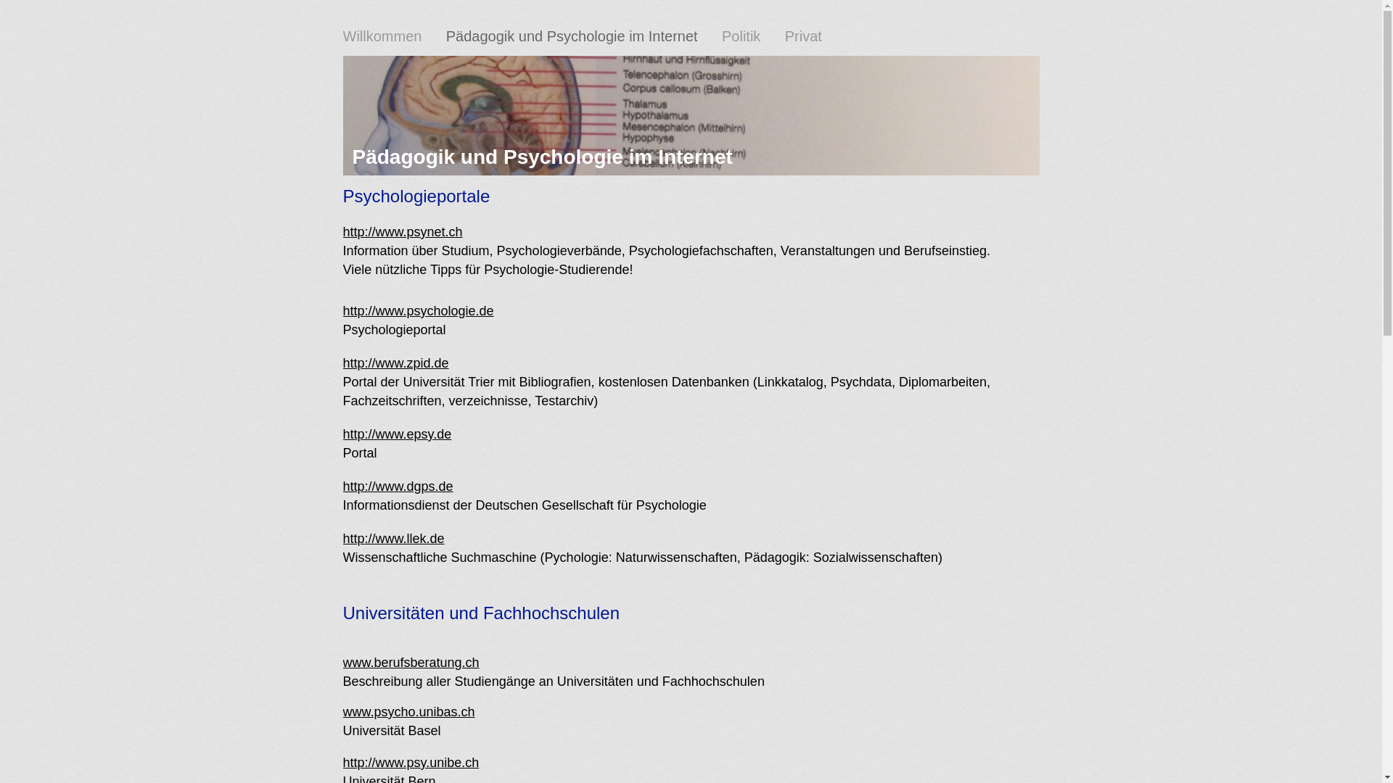 This screenshot has width=1393, height=783. I want to click on Politik      , so click(753, 36).